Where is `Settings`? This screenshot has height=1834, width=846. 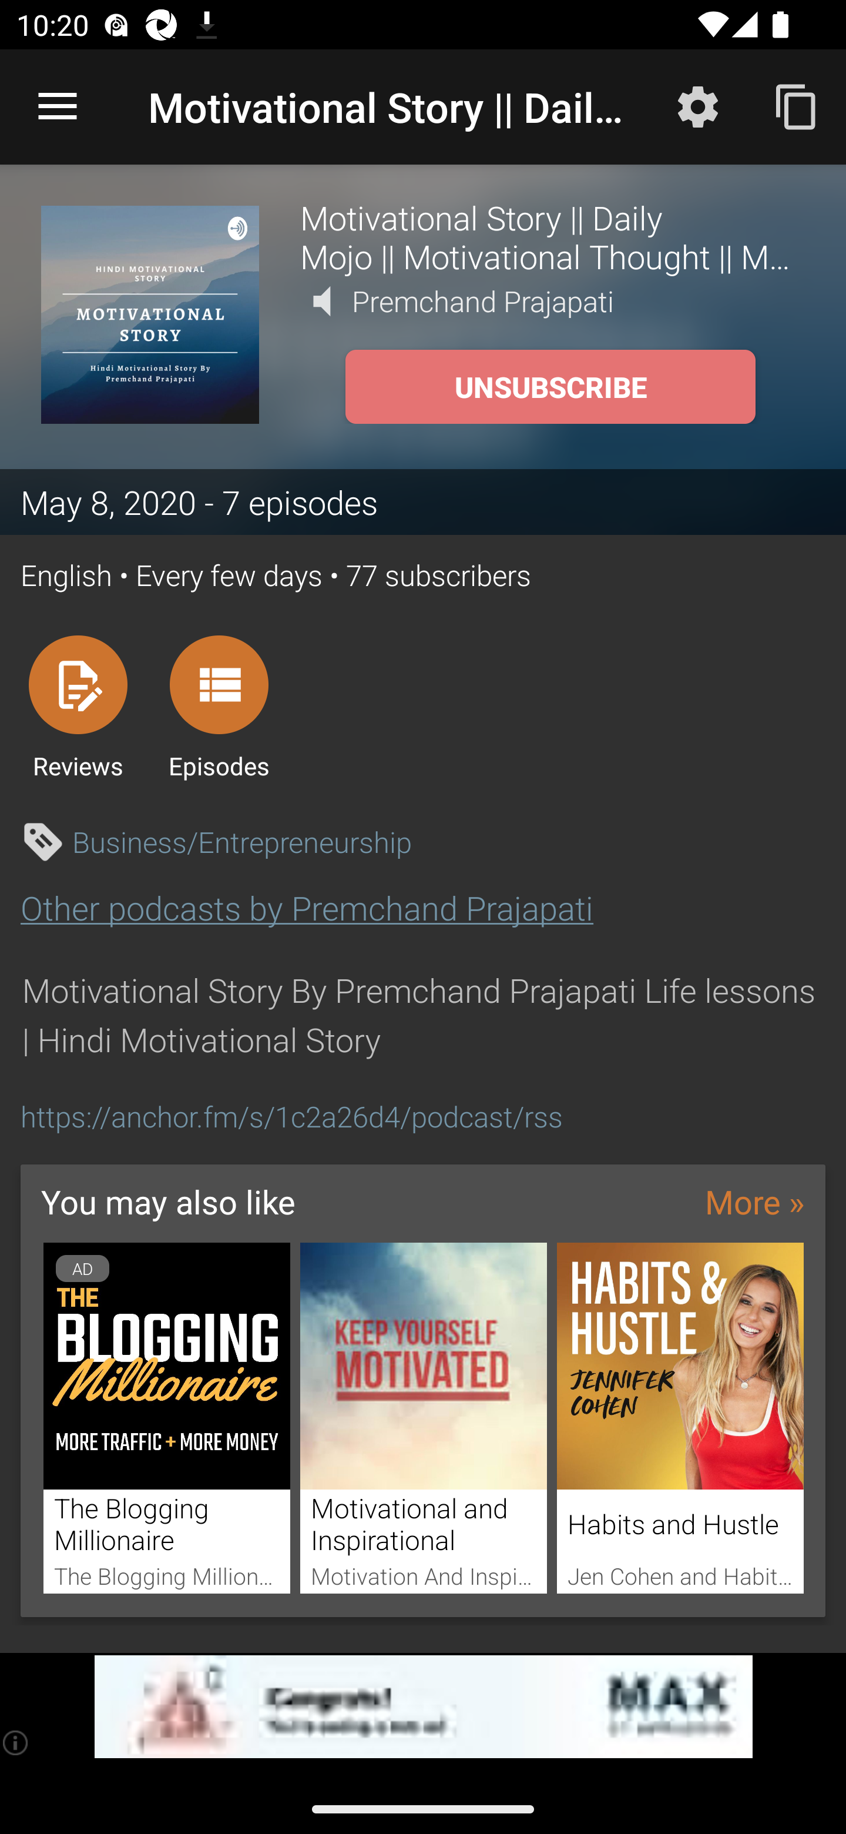
Settings is located at coordinates (698, 106).